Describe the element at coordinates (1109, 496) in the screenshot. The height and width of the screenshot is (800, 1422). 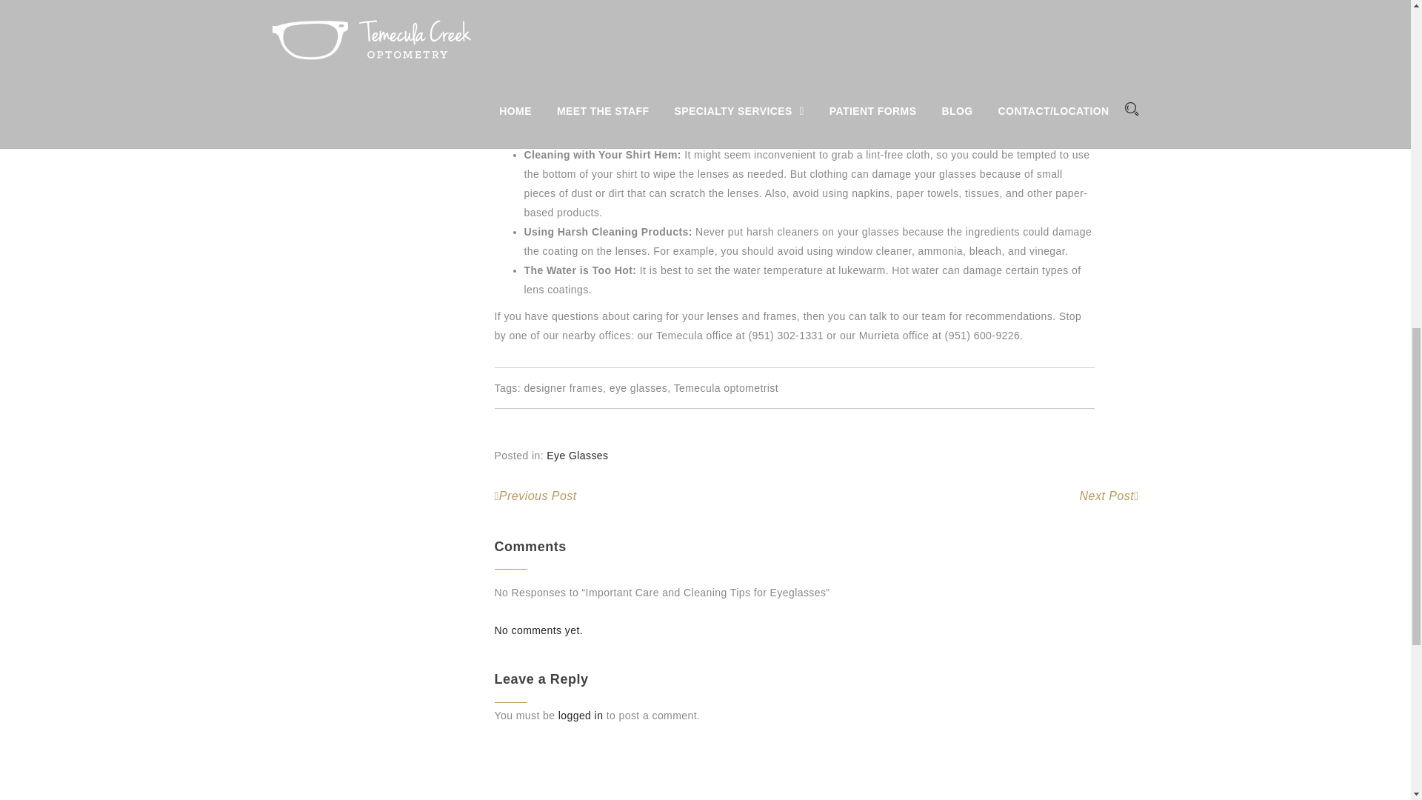
I see `Next Post` at that location.